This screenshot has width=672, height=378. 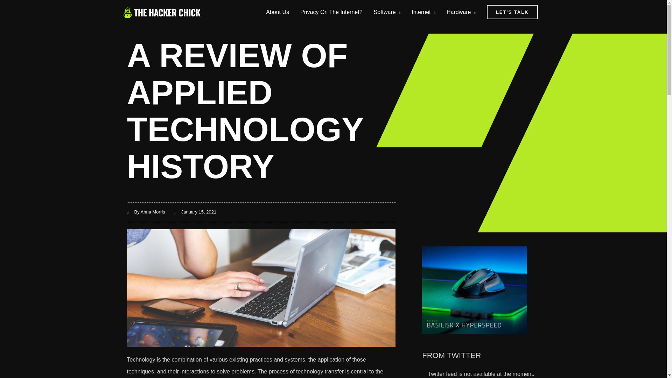 What do you see at coordinates (195, 212) in the screenshot?
I see `January 15, 2021` at bounding box center [195, 212].